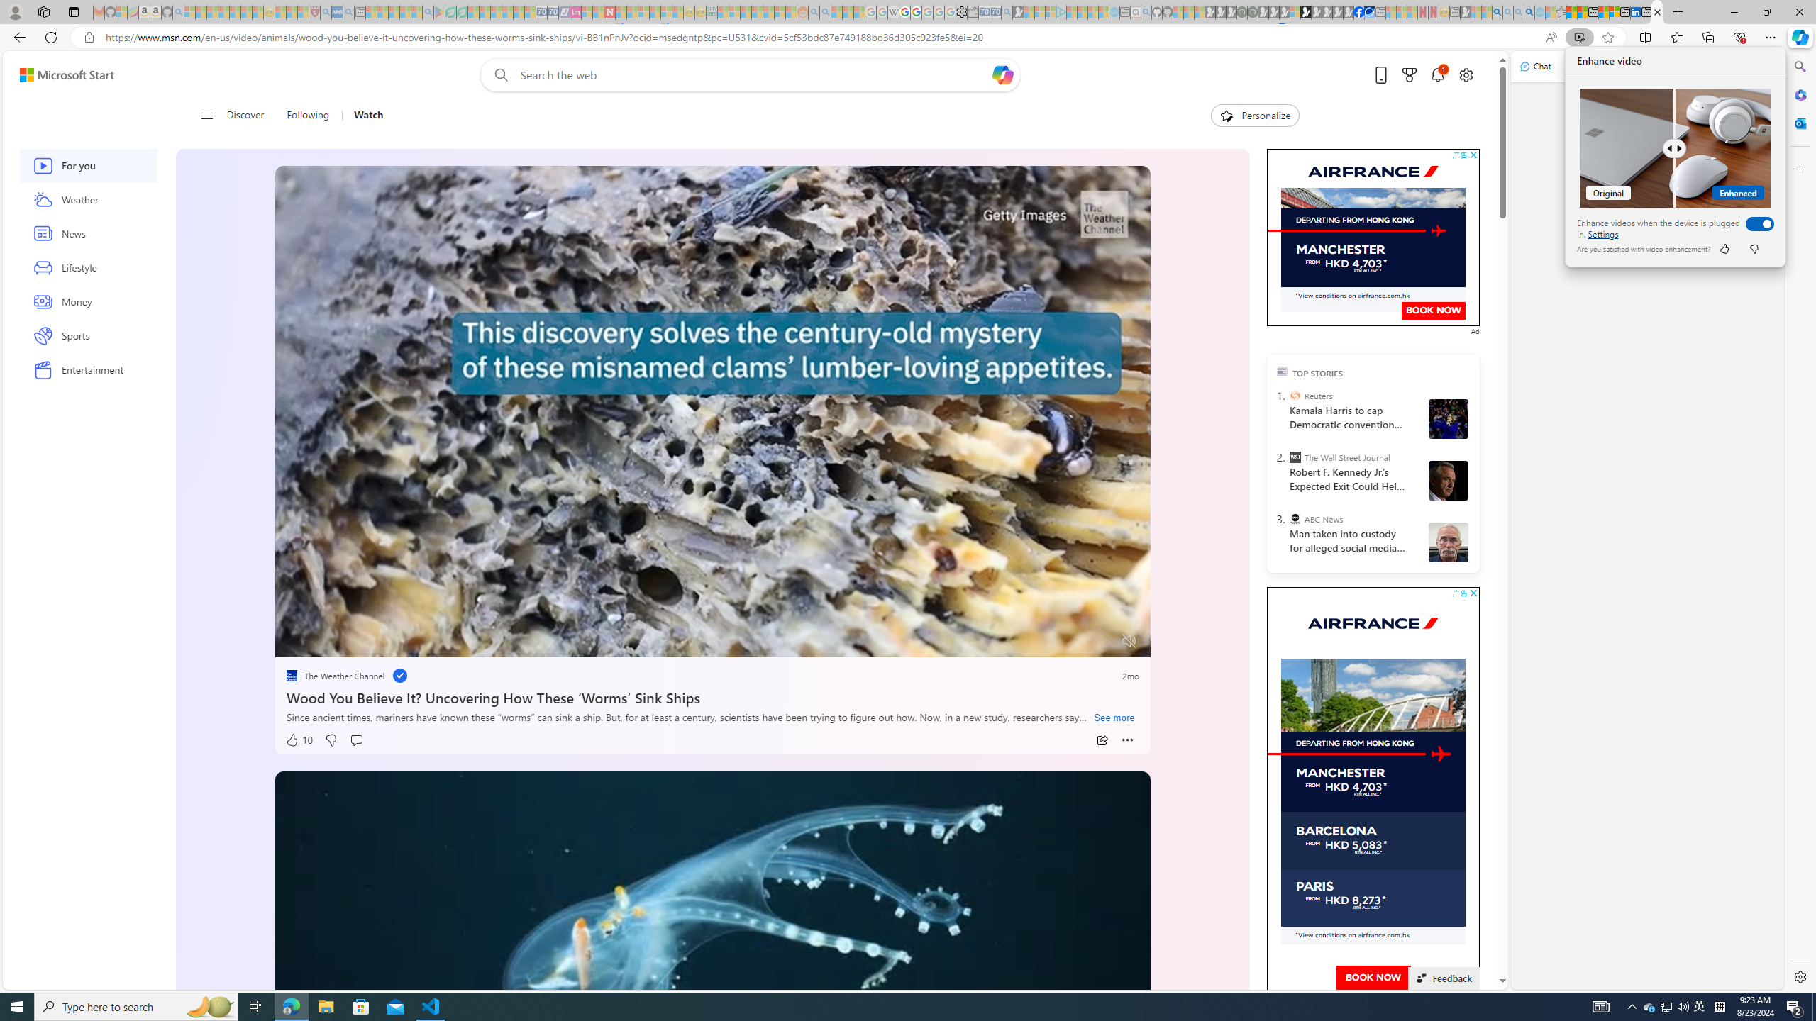  I want to click on User Promoted Notification Area, so click(1667, 1007).